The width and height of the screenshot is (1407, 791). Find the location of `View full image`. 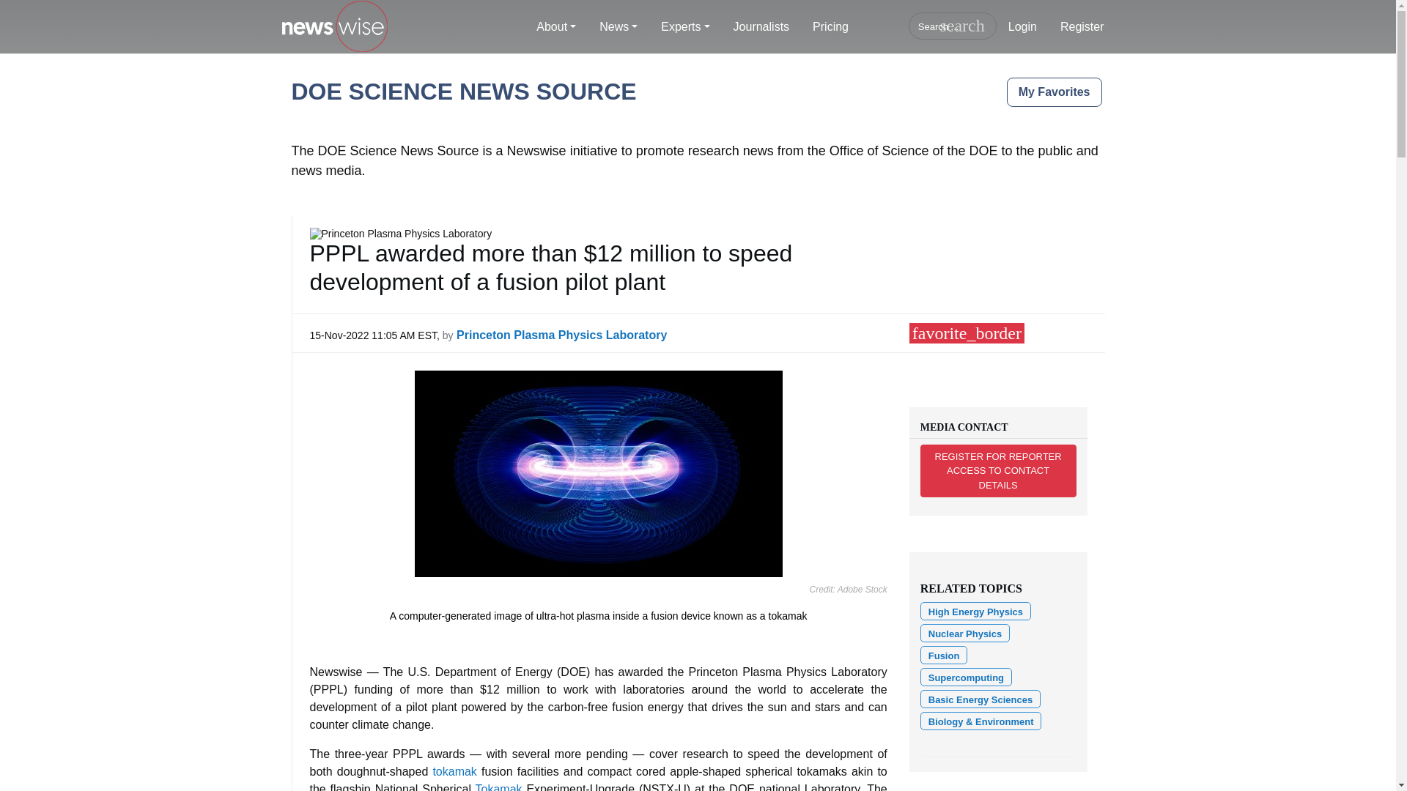

View full image is located at coordinates (598, 473).